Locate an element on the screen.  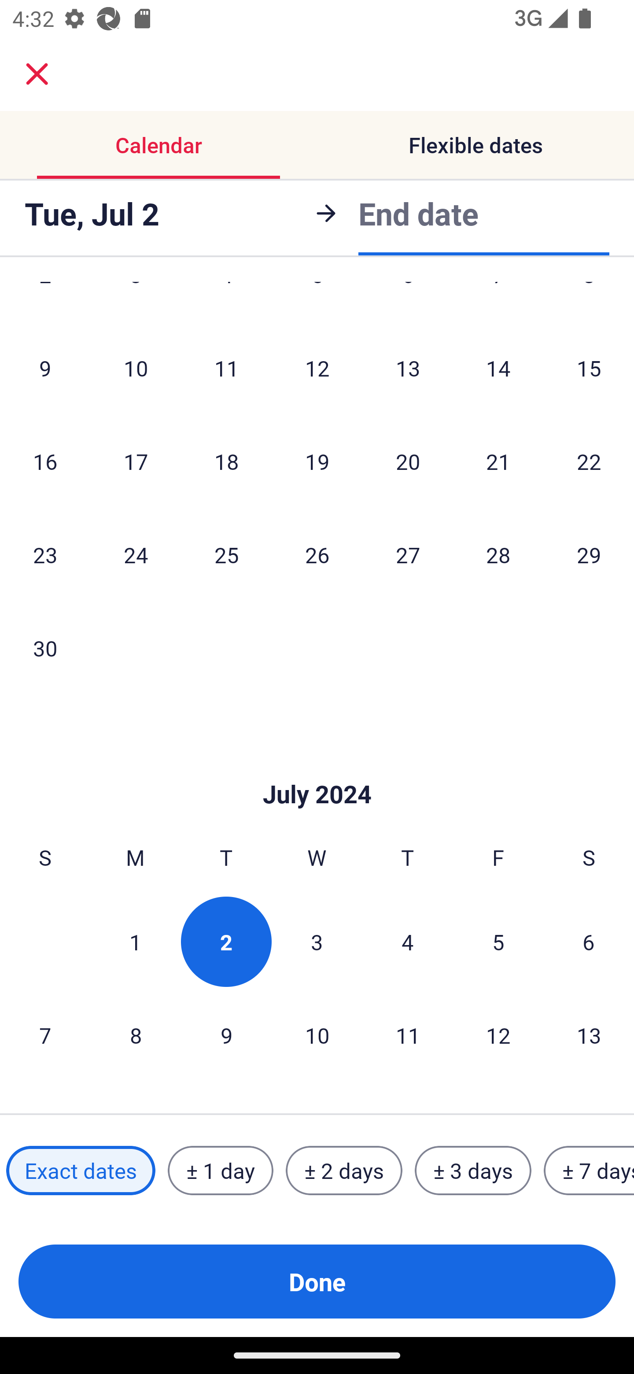
8 Monday, July 8, 2024 is located at coordinates (136, 1035).